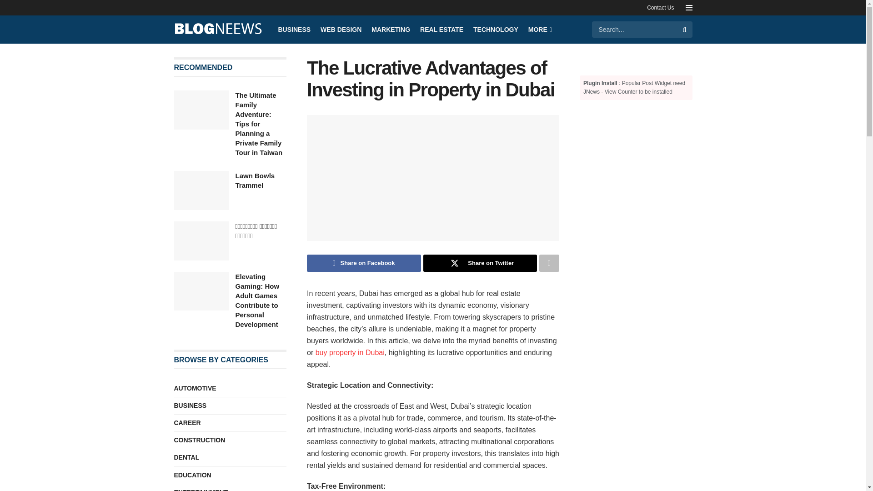 This screenshot has height=491, width=873. I want to click on BUSINESS, so click(295, 29).